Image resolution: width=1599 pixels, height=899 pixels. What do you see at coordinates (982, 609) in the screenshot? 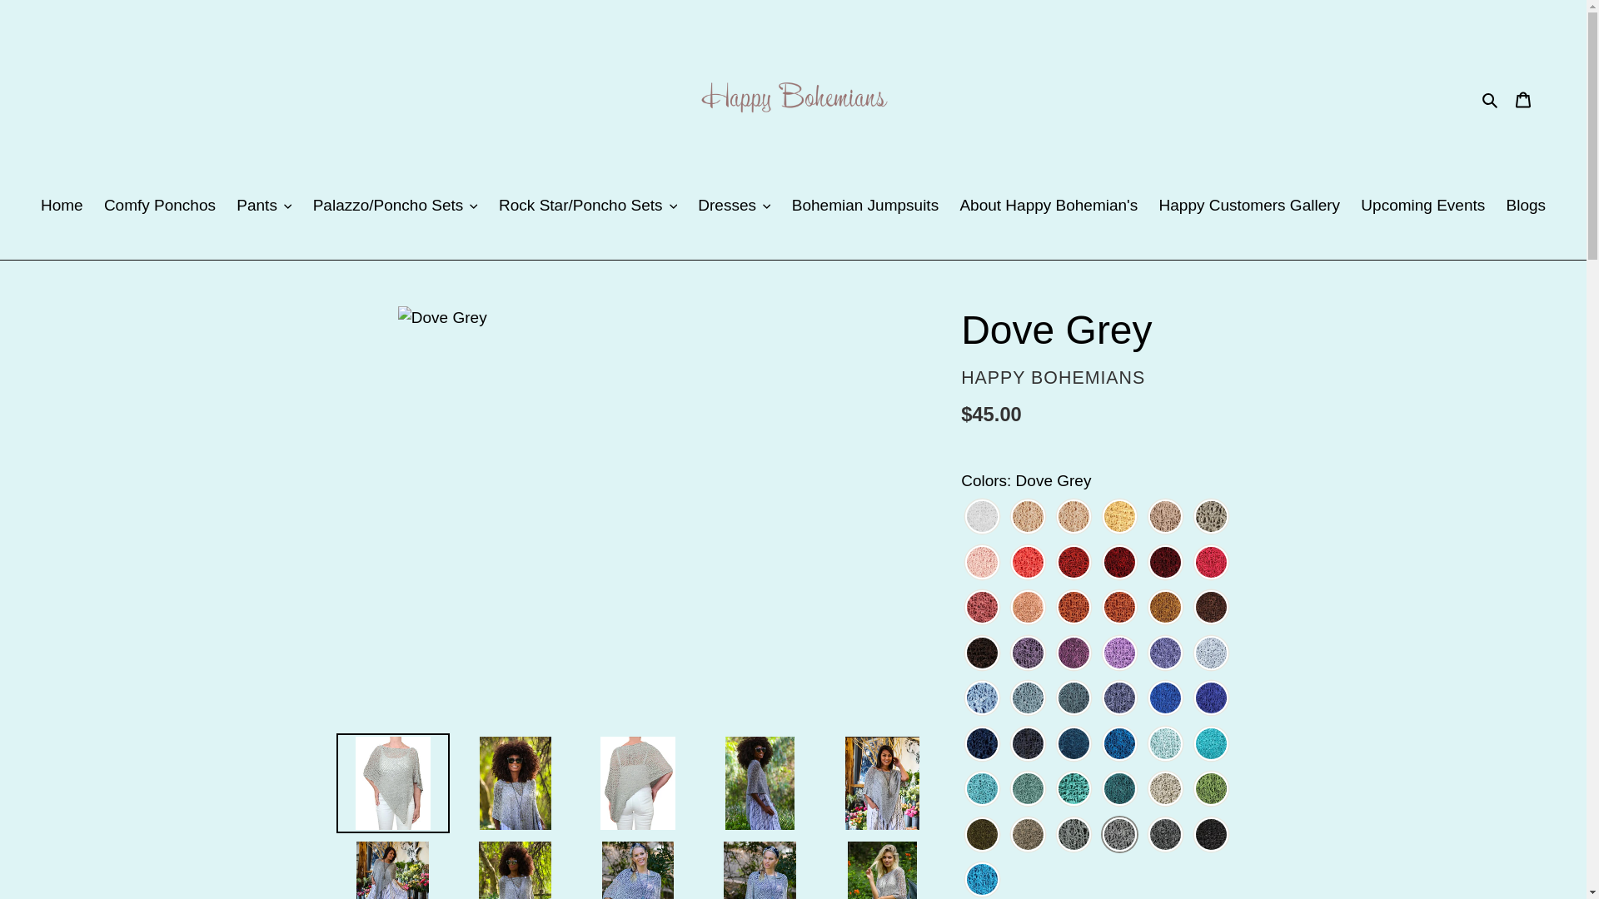
I see `Mauve` at bounding box center [982, 609].